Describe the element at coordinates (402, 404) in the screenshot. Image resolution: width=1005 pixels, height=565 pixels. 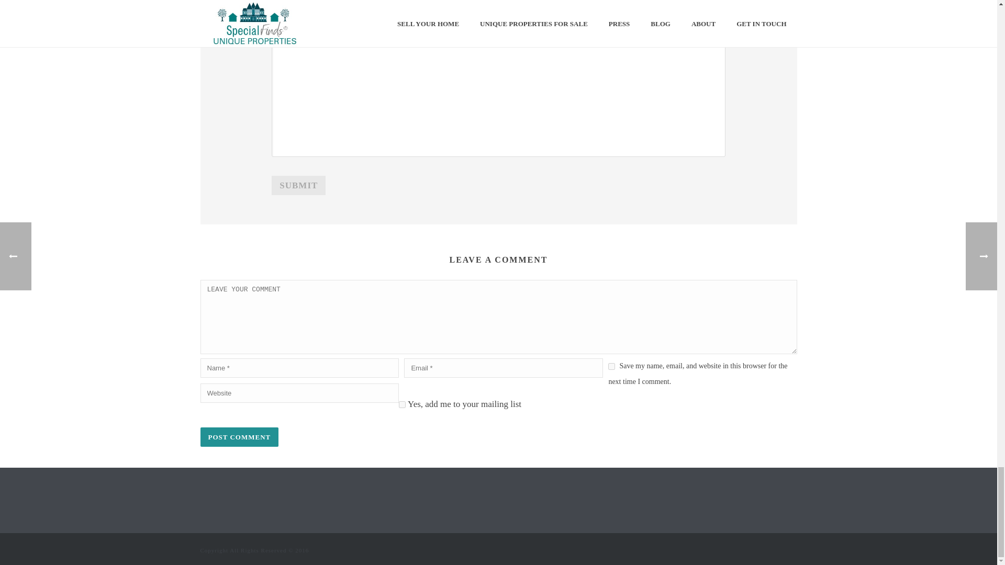
I see `1` at that location.